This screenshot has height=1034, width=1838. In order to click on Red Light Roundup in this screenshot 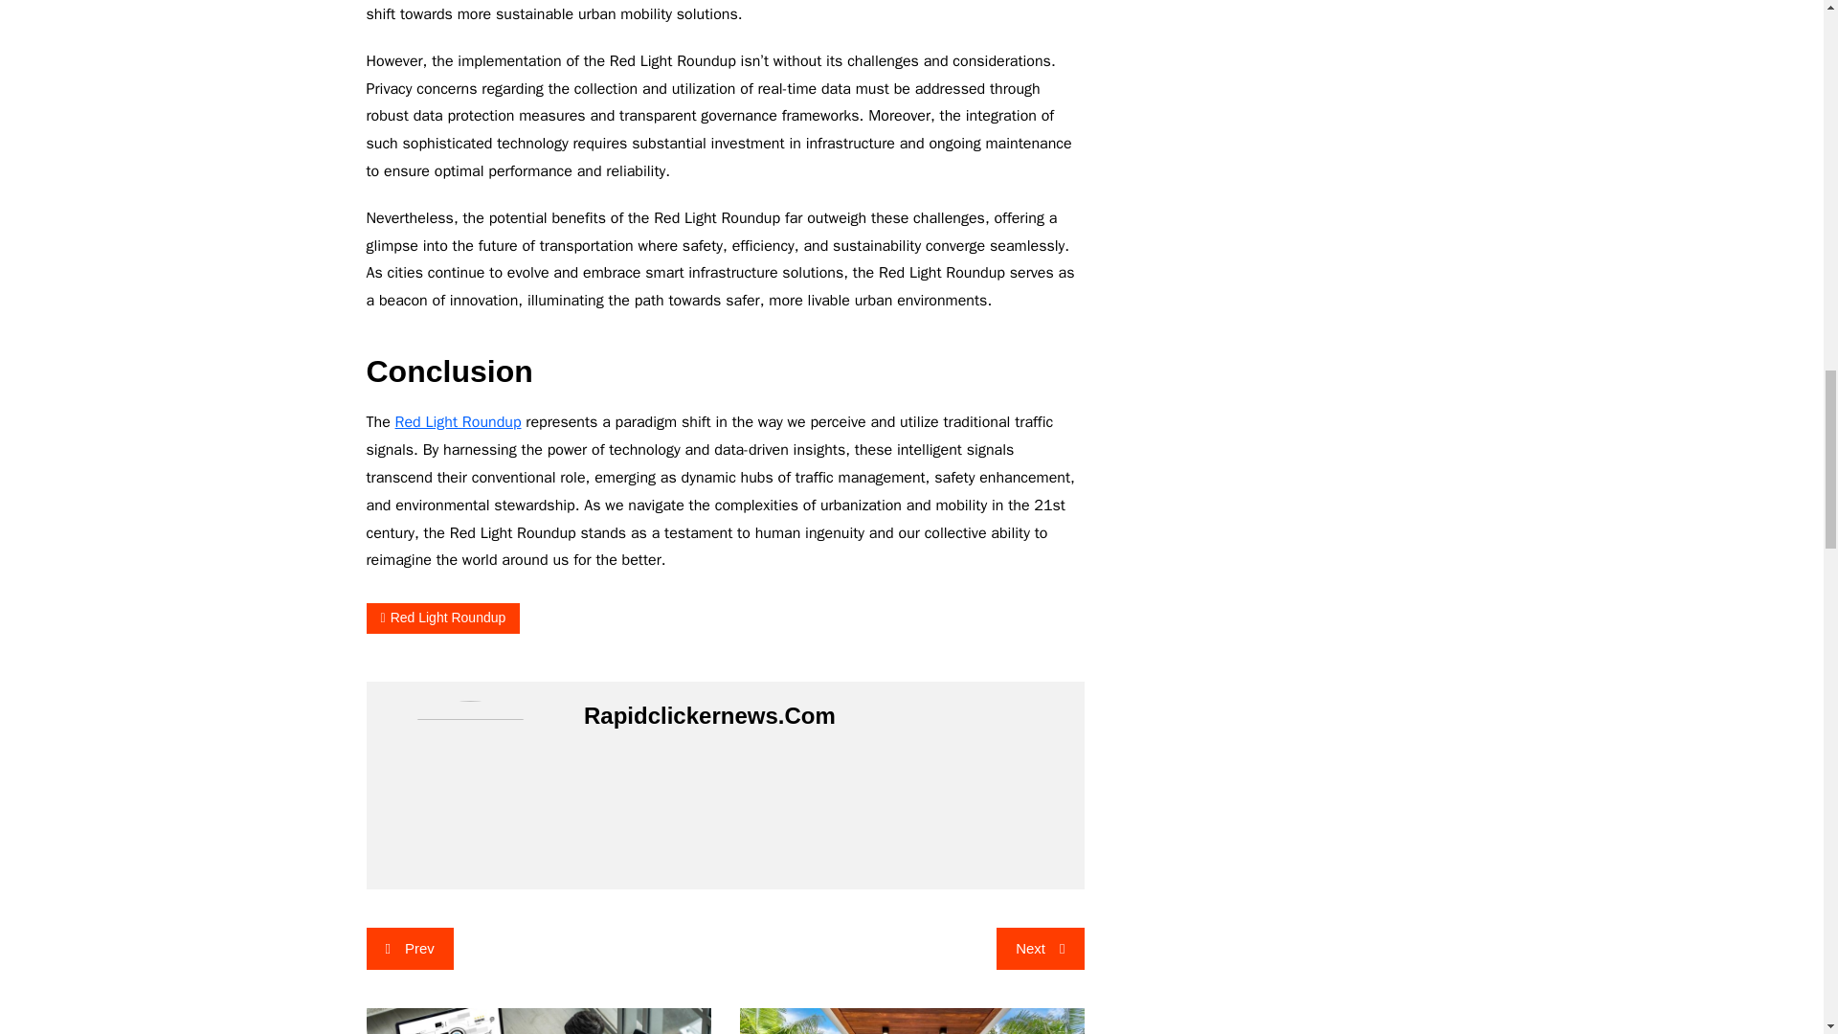, I will do `click(442, 617)`.